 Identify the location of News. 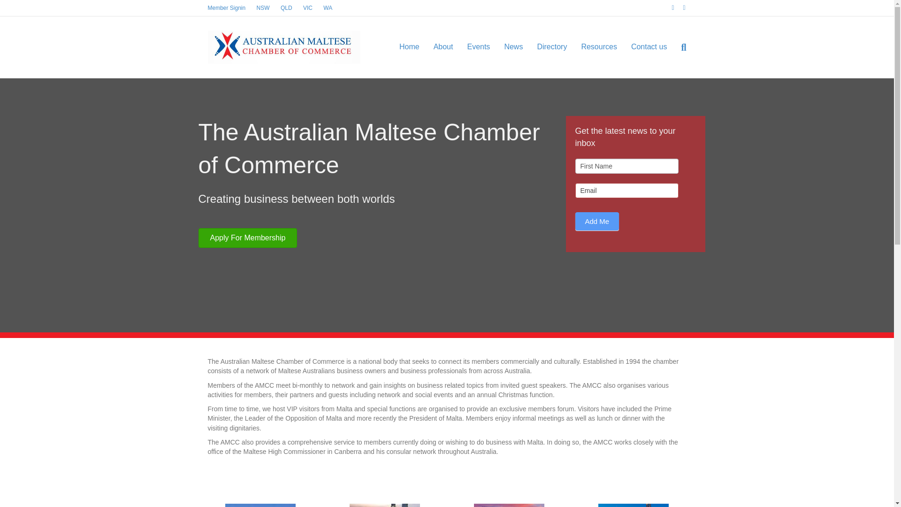
(513, 47).